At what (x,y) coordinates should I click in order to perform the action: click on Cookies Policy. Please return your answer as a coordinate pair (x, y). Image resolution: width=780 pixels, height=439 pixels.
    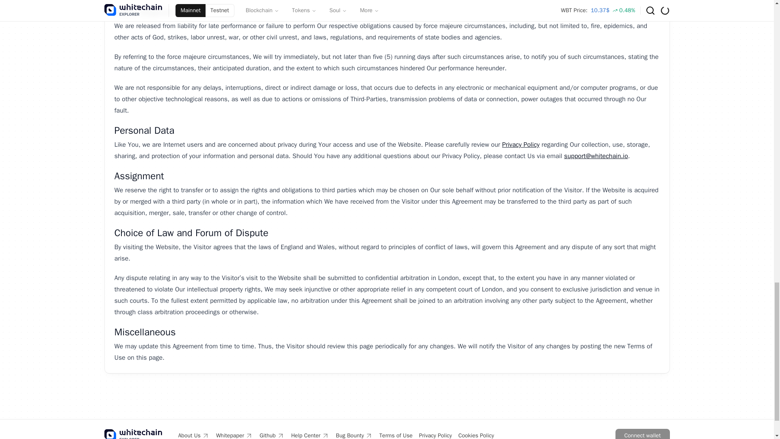
    Looking at the image, I should click on (476, 435).